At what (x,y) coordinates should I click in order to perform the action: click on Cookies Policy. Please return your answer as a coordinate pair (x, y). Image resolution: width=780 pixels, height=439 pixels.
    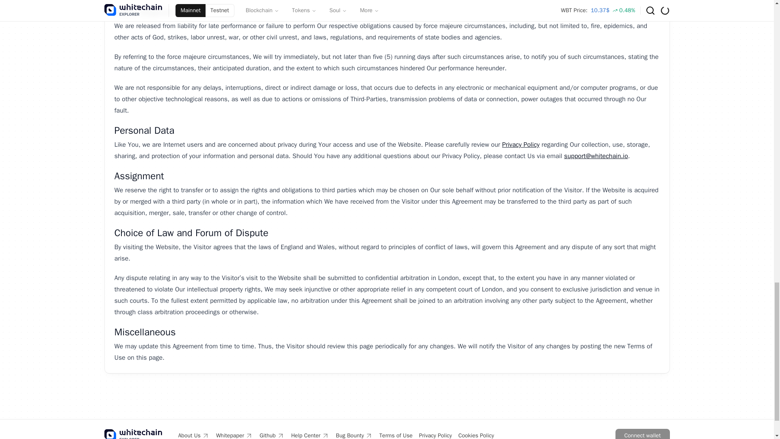
    Looking at the image, I should click on (476, 435).